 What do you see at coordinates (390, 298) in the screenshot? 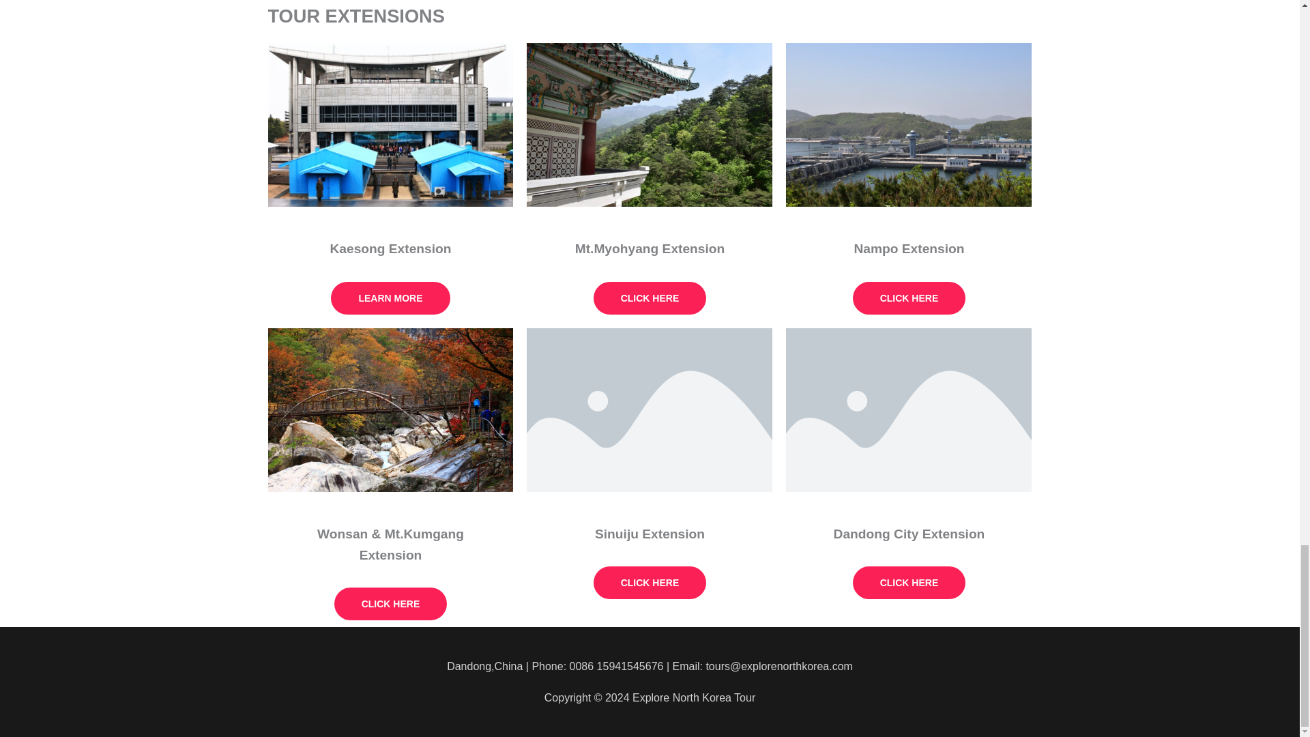
I see `LEARN MORE` at bounding box center [390, 298].